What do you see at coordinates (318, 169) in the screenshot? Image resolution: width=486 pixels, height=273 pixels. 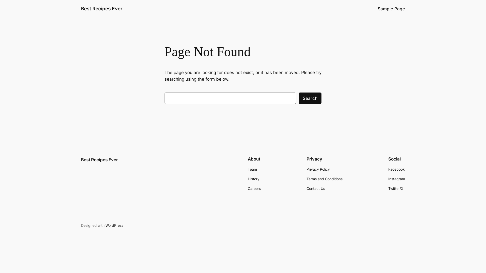 I see `Privacy Policy` at bounding box center [318, 169].